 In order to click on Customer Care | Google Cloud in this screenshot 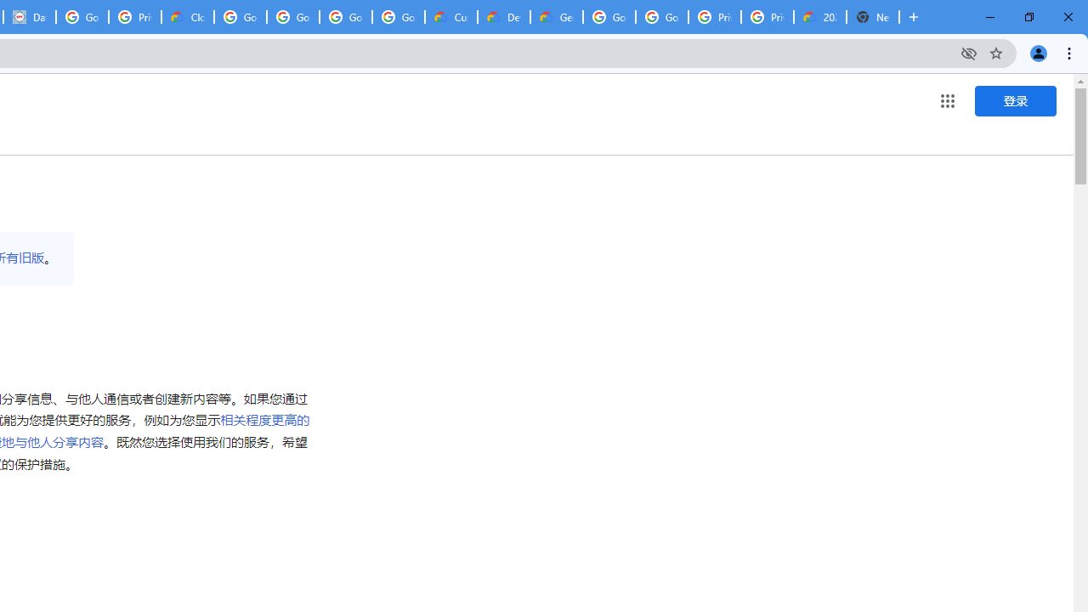, I will do `click(450, 17)`.